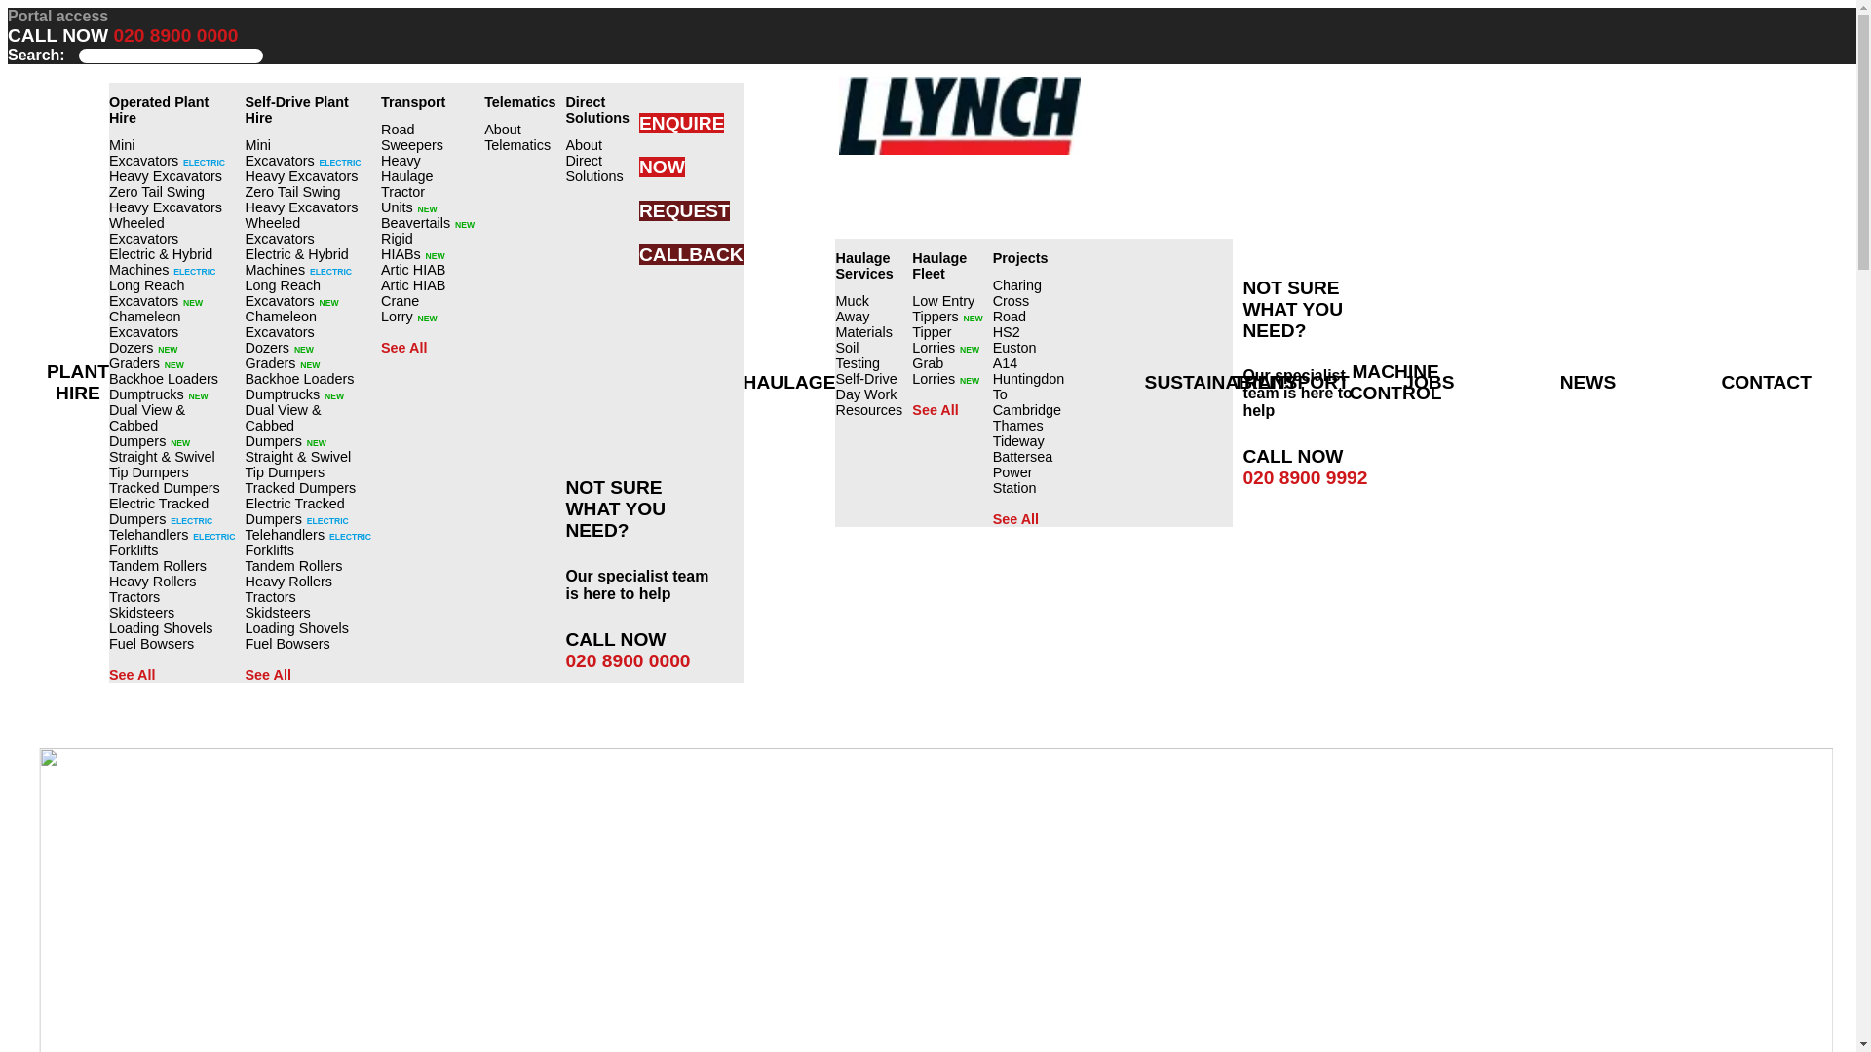  I want to click on Tandem Rollers, so click(172, 565).